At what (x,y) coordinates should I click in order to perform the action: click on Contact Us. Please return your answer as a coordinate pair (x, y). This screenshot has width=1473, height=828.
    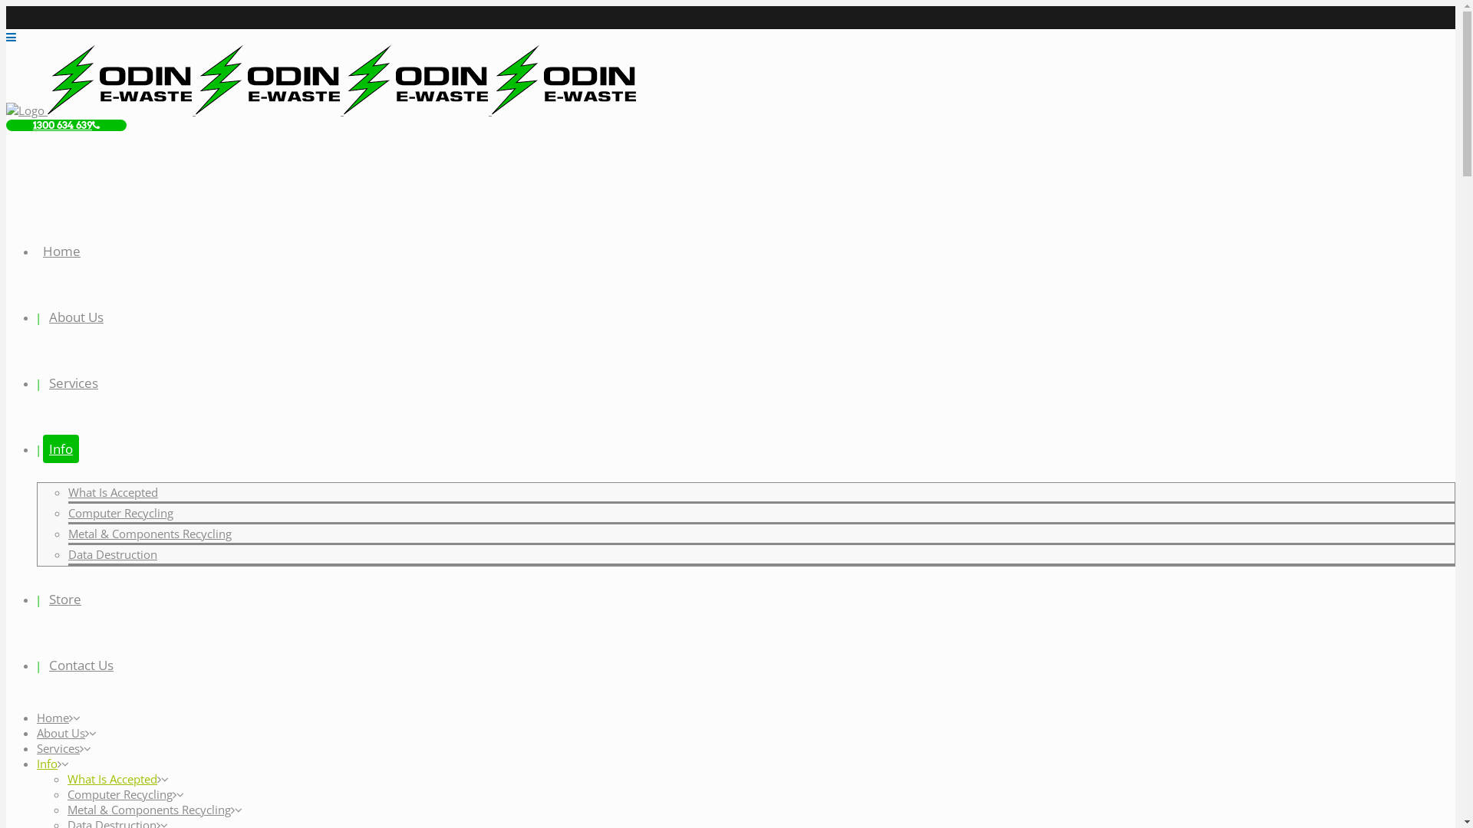
    Looking at the image, I should click on (81, 665).